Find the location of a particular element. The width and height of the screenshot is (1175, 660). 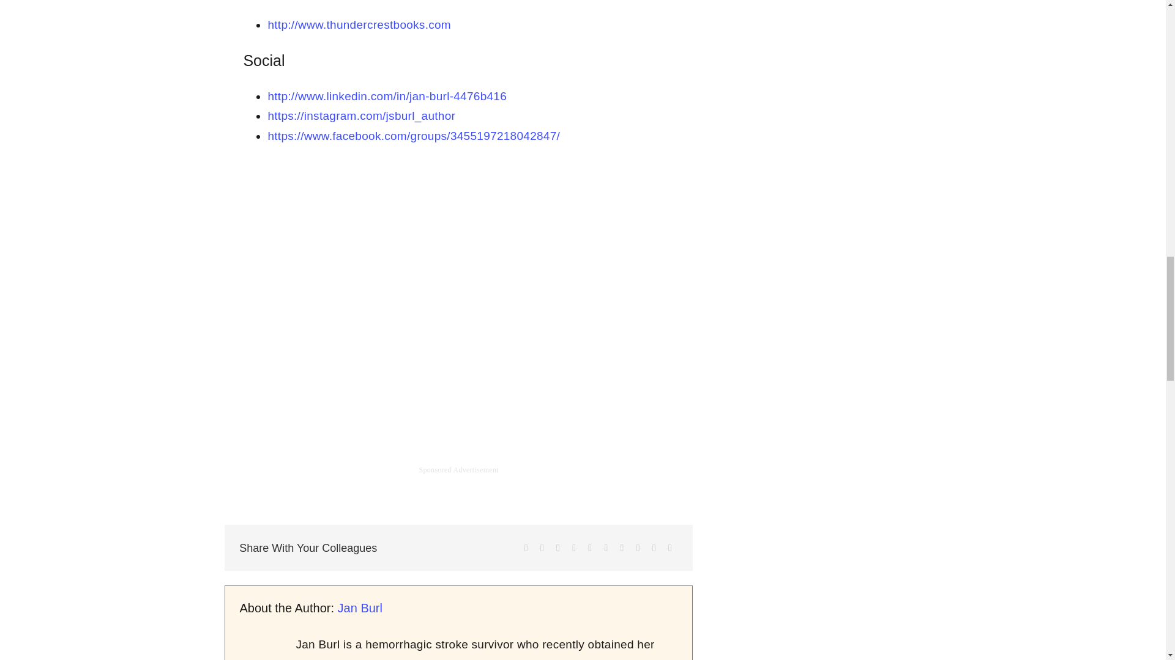

Vk is located at coordinates (638, 548).